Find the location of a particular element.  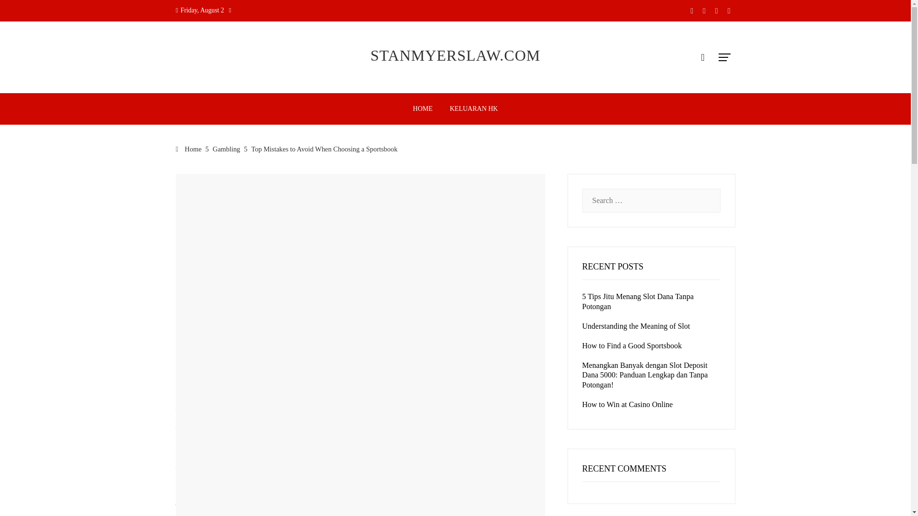

GAMBLING is located at coordinates (192, 177).